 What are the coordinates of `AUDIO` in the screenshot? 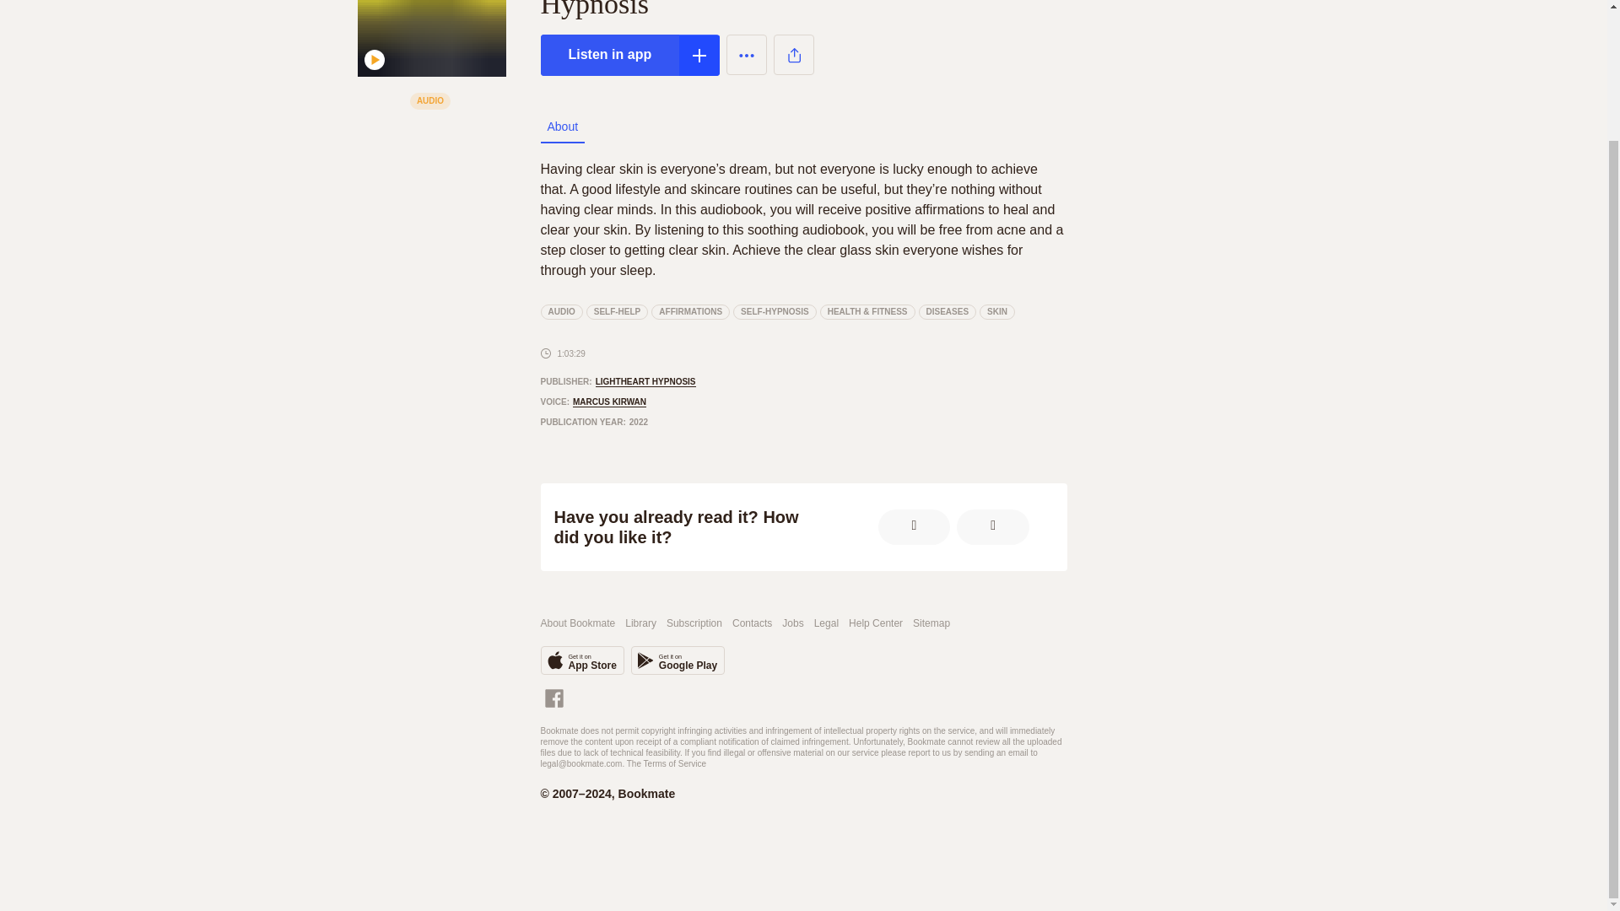 It's located at (560, 312).